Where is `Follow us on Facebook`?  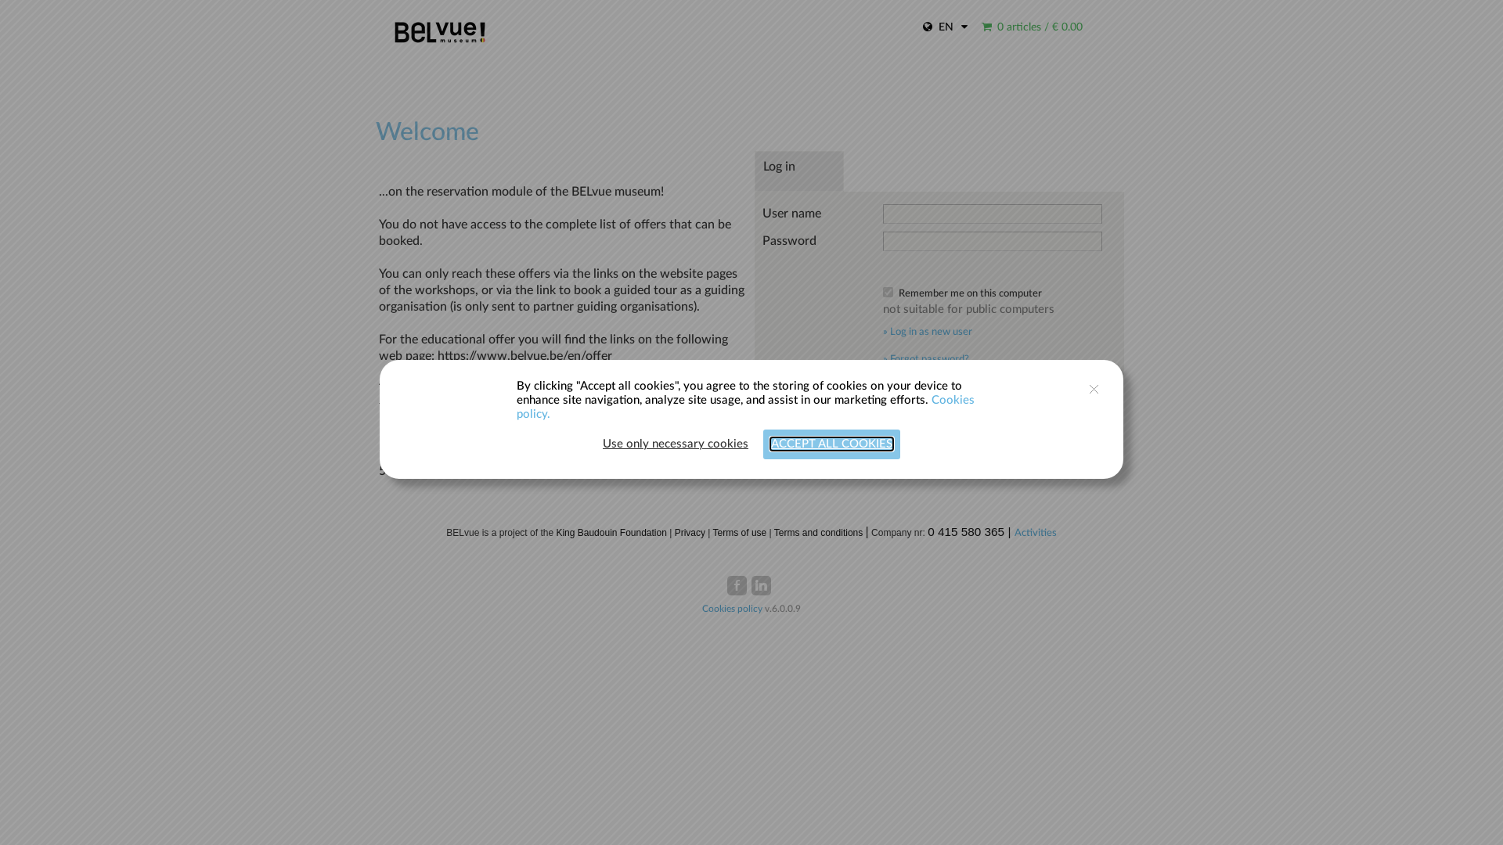
Follow us on Facebook is located at coordinates (737, 585).